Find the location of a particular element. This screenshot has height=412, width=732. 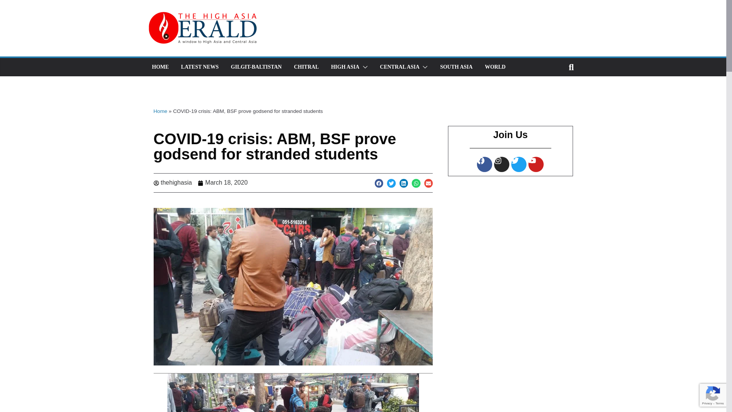

Home is located at coordinates (160, 111).